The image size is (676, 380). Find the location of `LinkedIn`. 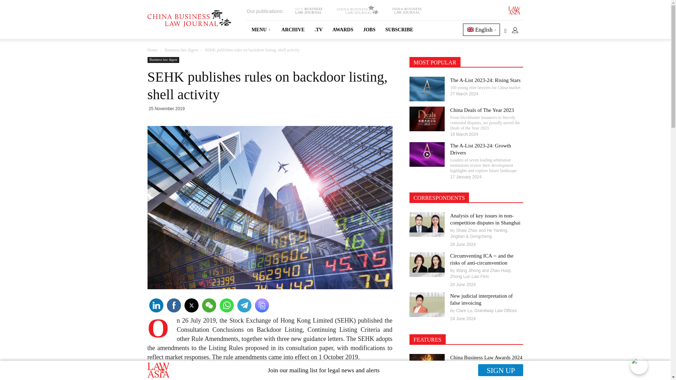

LinkedIn is located at coordinates (156, 305).